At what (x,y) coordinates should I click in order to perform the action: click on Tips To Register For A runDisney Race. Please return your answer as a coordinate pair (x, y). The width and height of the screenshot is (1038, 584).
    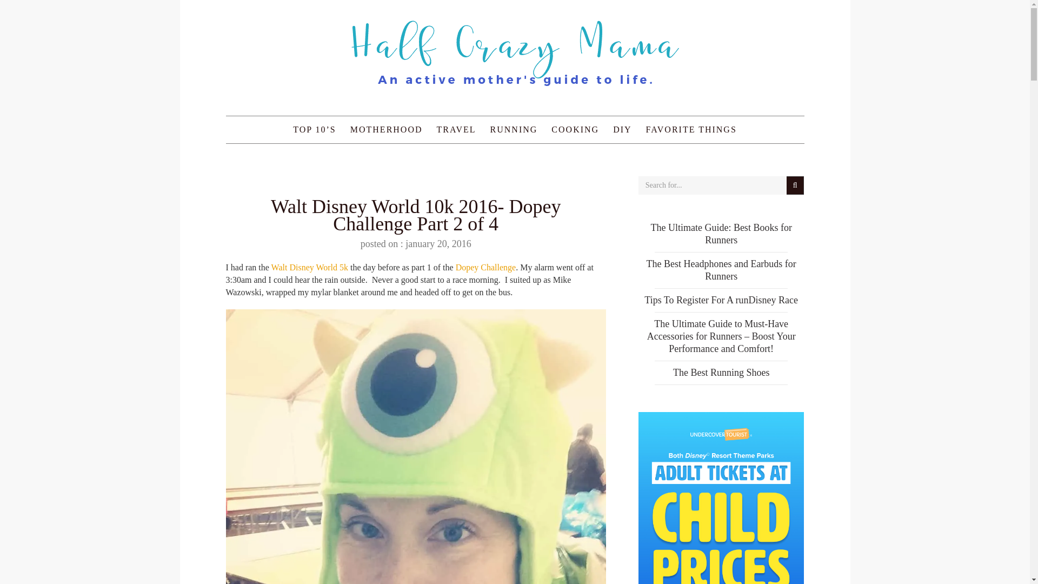
    Looking at the image, I should click on (721, 300).